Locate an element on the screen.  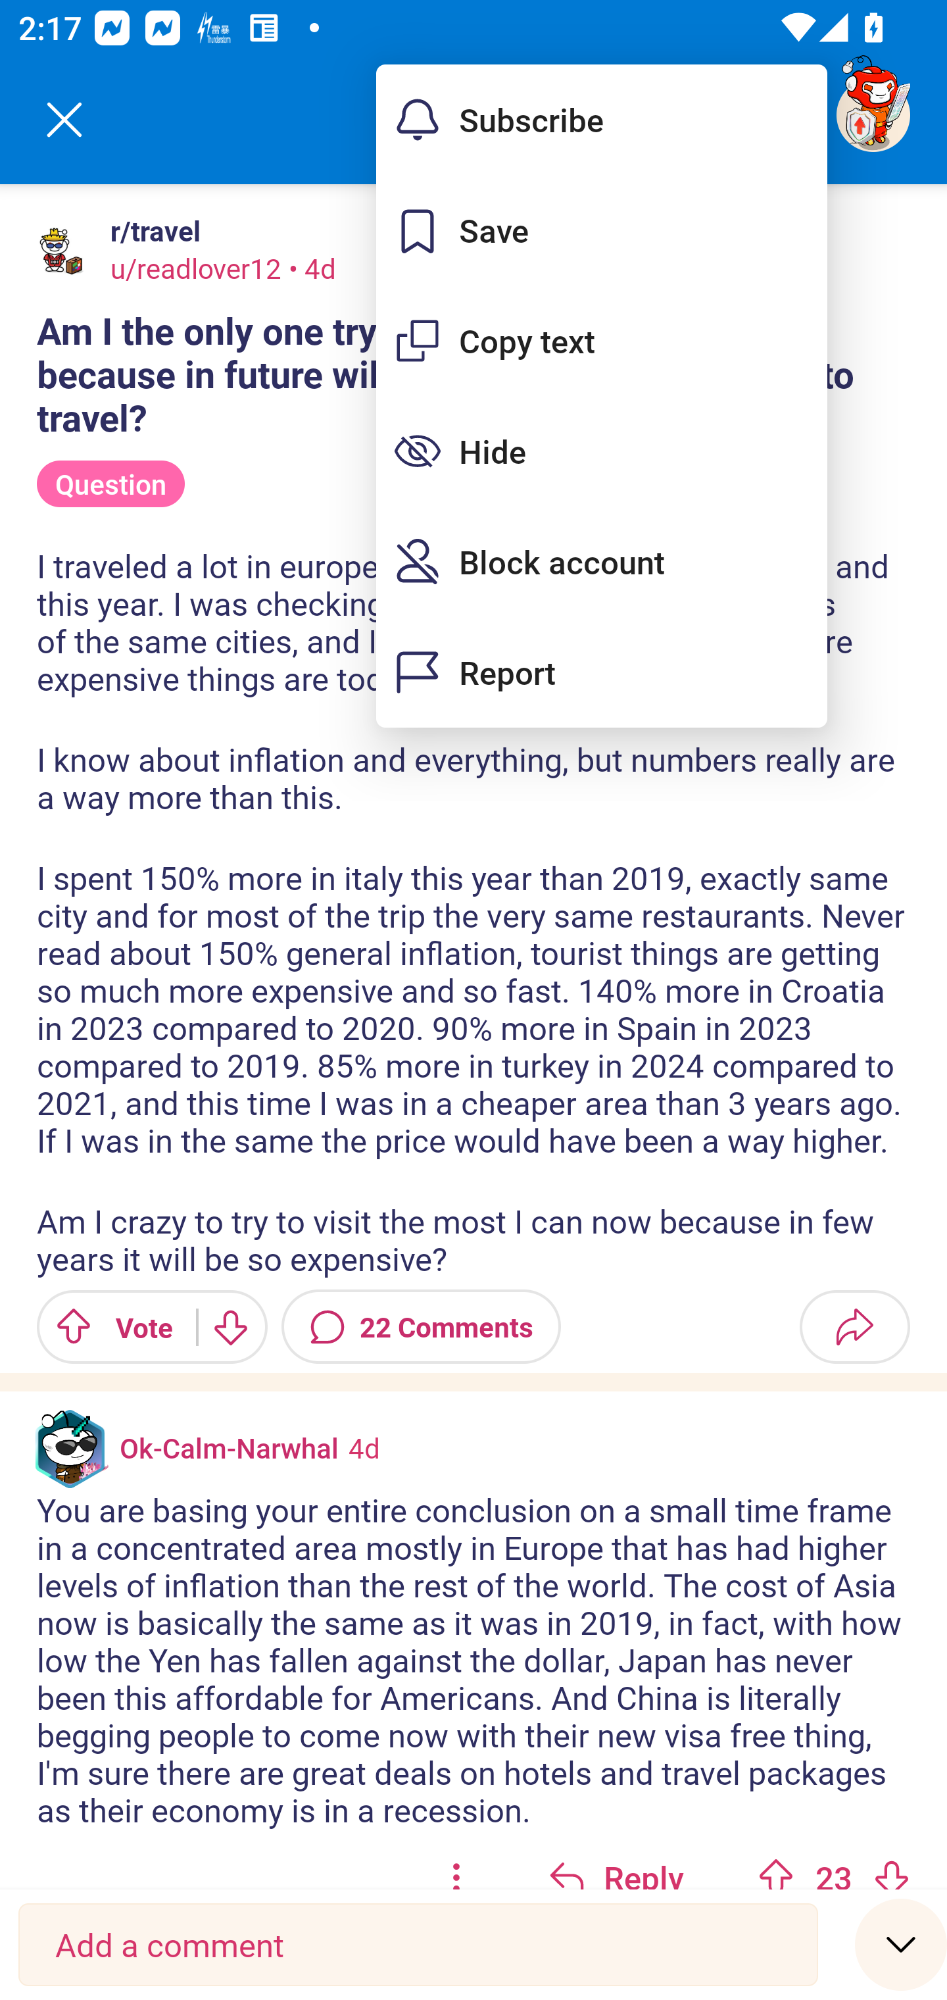
Hide is located at coordinates (601, 451).